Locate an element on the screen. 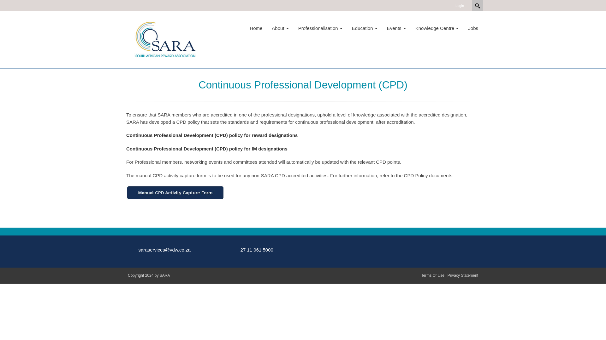 Image resolution: width=606 pixels, height=340 pixels. Home is located at coordinates (256, 28).